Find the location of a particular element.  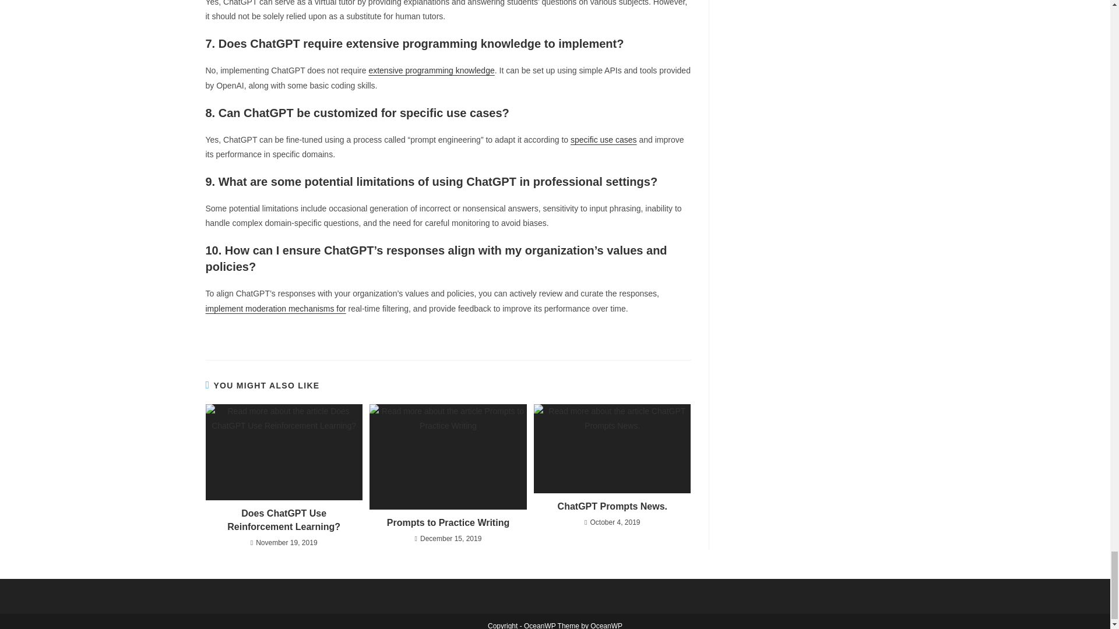

extensive programming knowledge is located at coordinates (431, 70).